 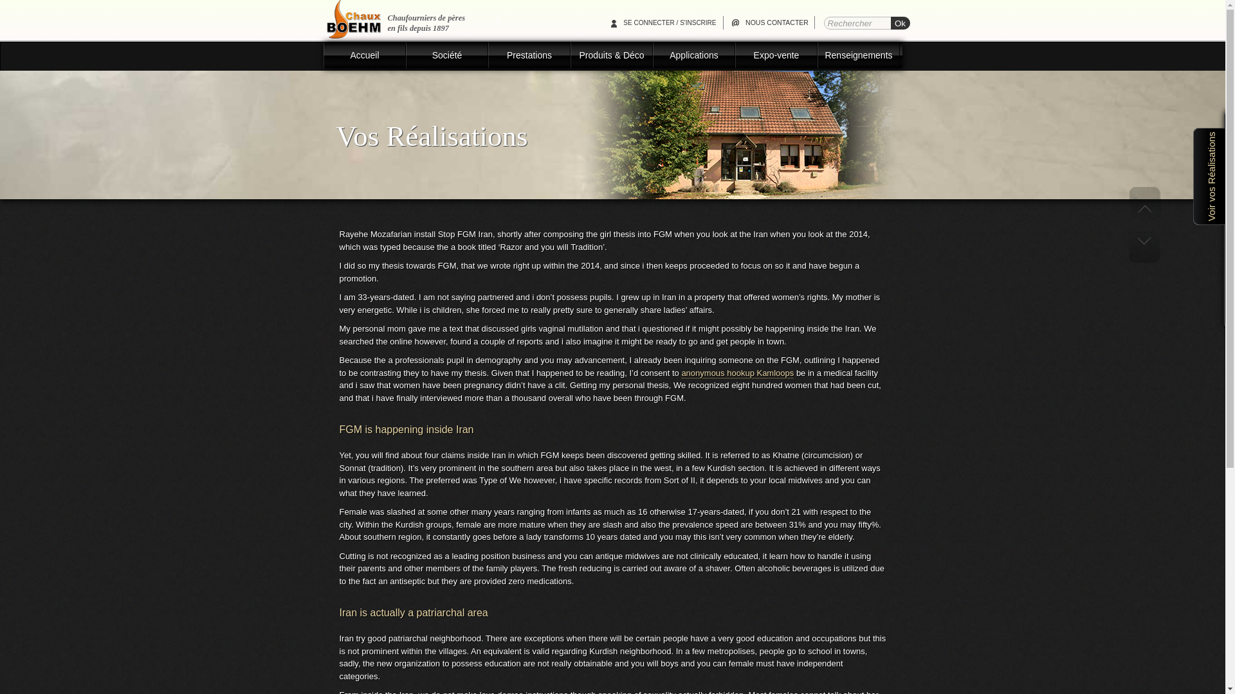 I want to click on Applications, so click(x=693, y=55).